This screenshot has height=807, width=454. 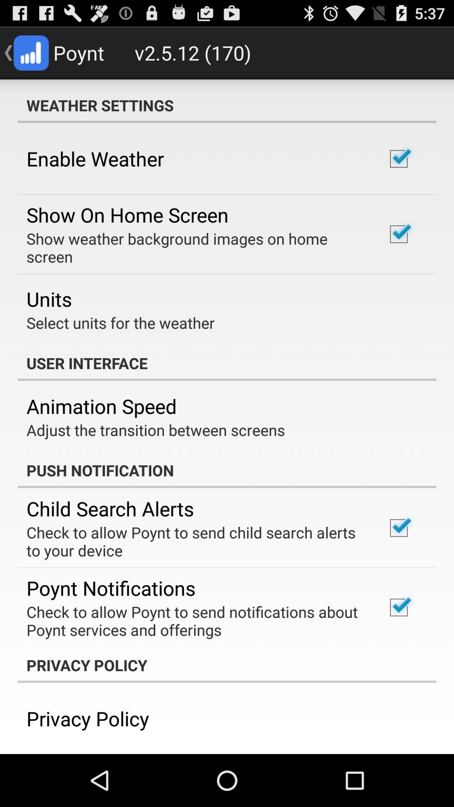 What do you see at coordinates (120, 323) in the screenshot?
I see `select the icon above the user interface item` at bounding box center [120, 323].